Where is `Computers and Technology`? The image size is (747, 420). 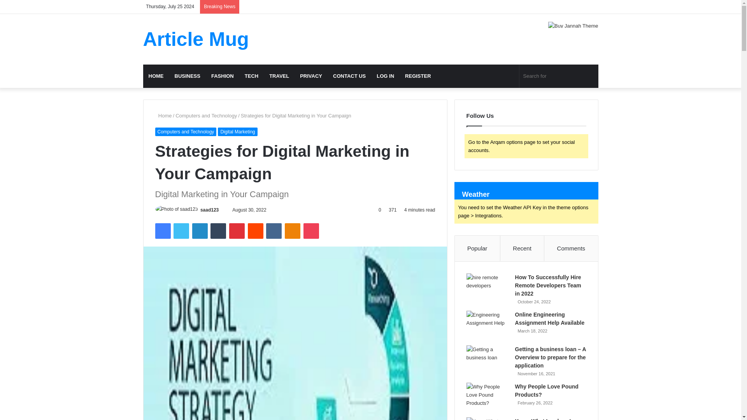
Computers and Technology is located at coordinates (185, 131).